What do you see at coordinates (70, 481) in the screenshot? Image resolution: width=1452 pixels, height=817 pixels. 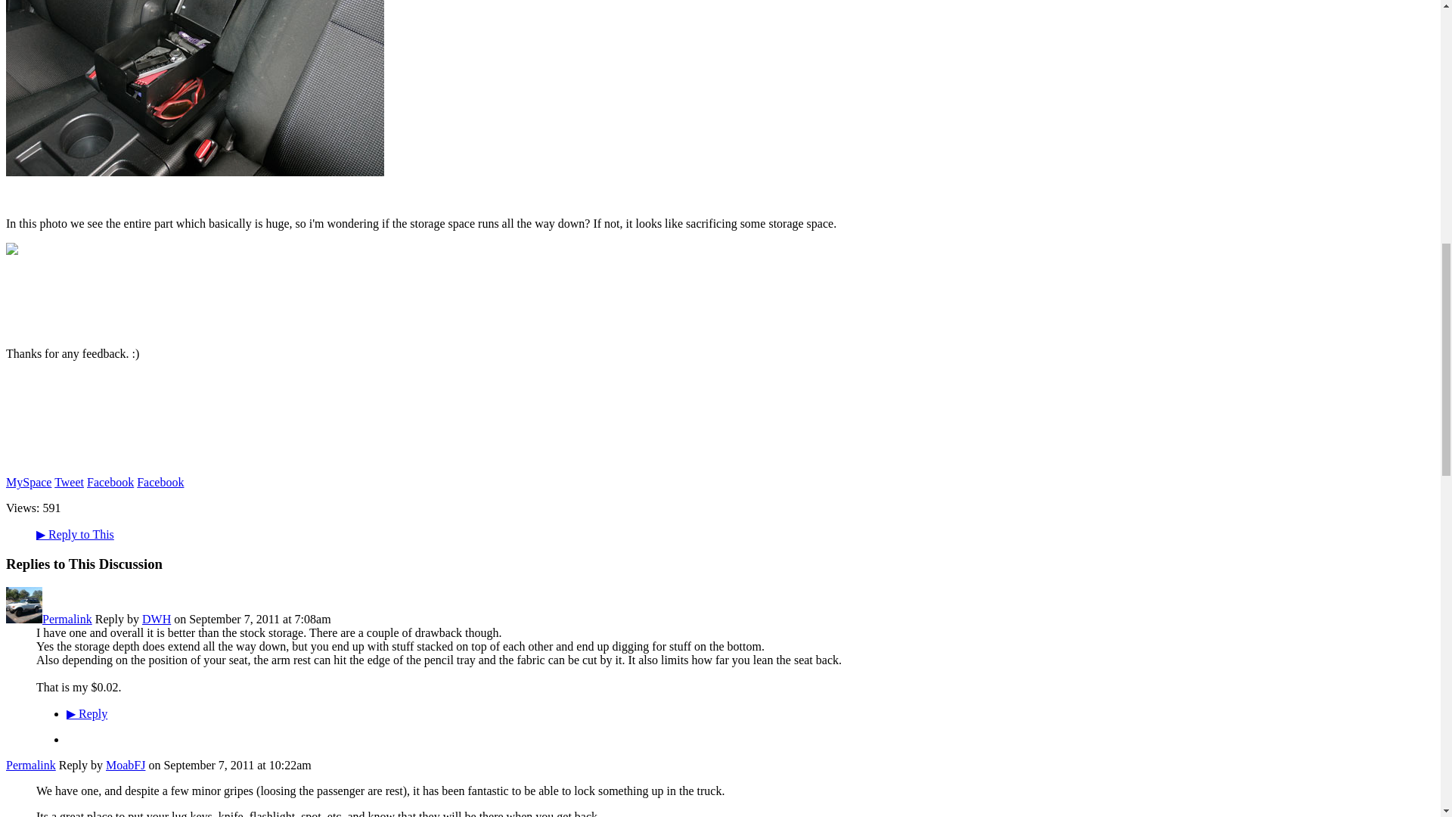 I see `Tweet` at bounding box center [70, 481].